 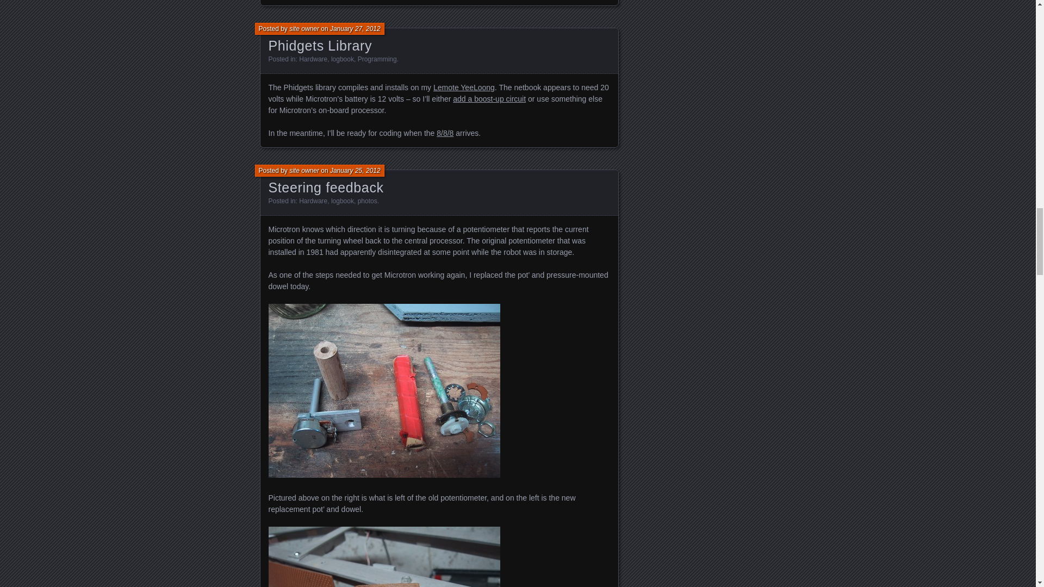 What do you see at coordinates (304, 29) in the screenshot?
I see `View all posts by site owner` at bounding box center [304, 29].